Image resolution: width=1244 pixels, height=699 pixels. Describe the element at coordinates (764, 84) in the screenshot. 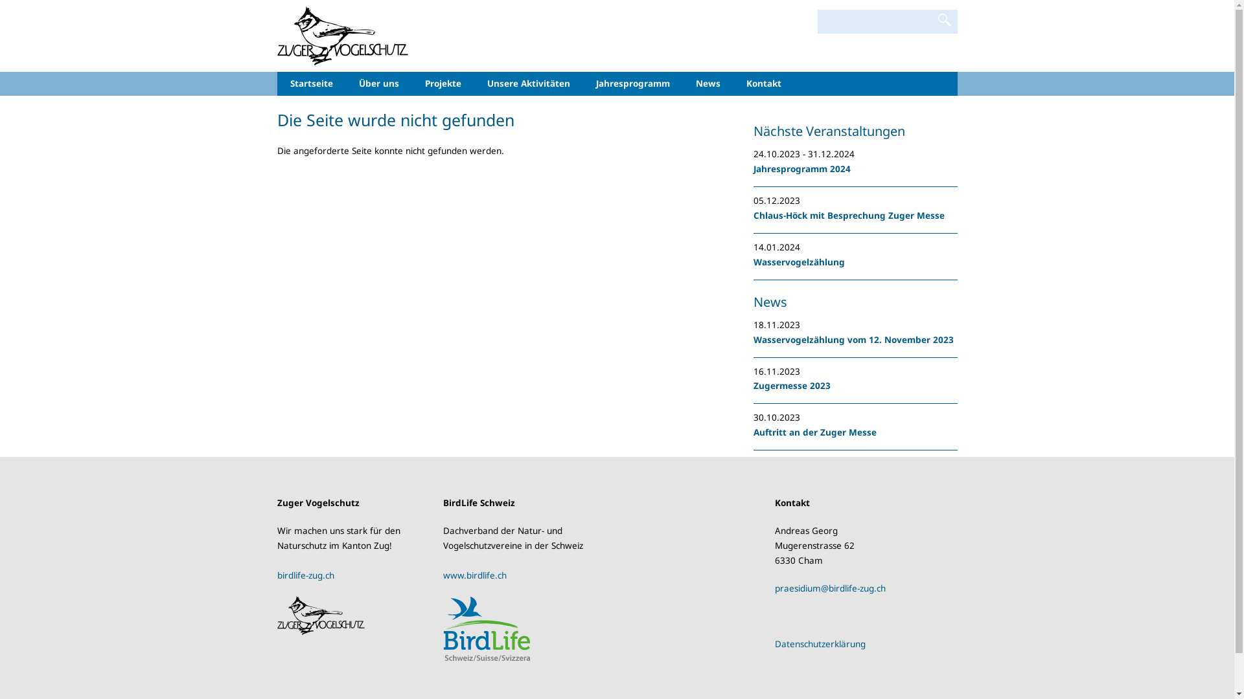

I see `Kontakt` at that location.